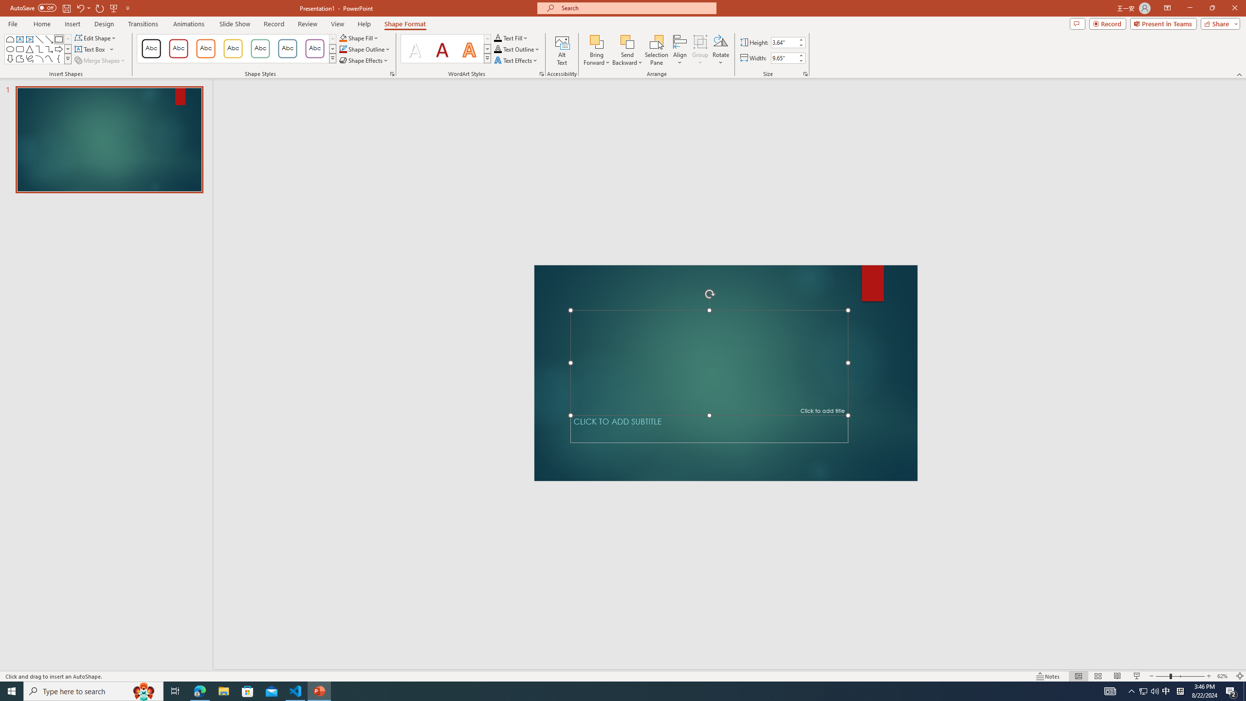  I want to click on Fill: Dark Red, Accent color 1; Shadow, so click(442, 49).